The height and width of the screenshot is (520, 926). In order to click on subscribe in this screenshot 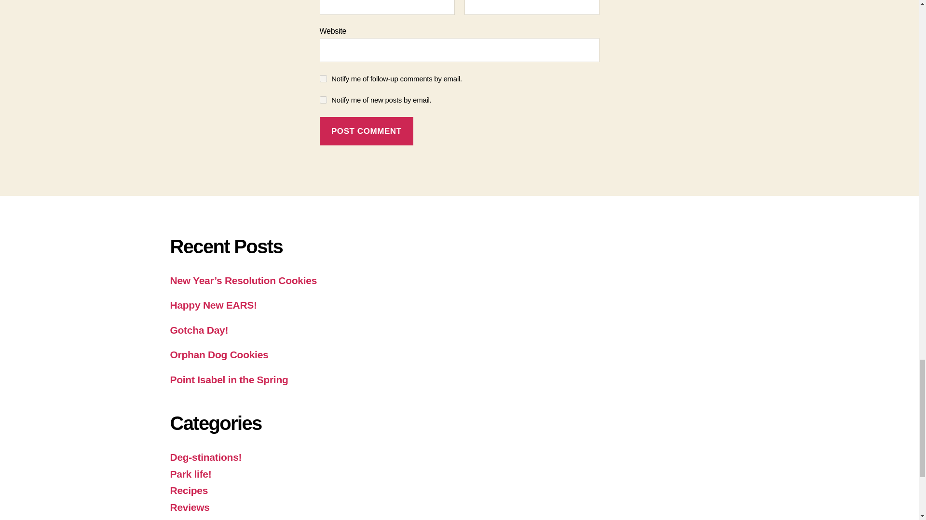, I will do `click(323, 99)`.